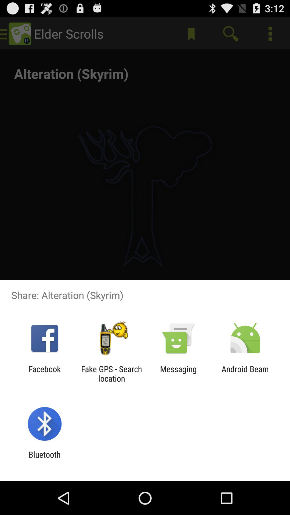 This screenshot has width=290, height=515. Describe the element at coordinates (245, 374) in the screenshot. I see `launch icon next to messaging` at that location.